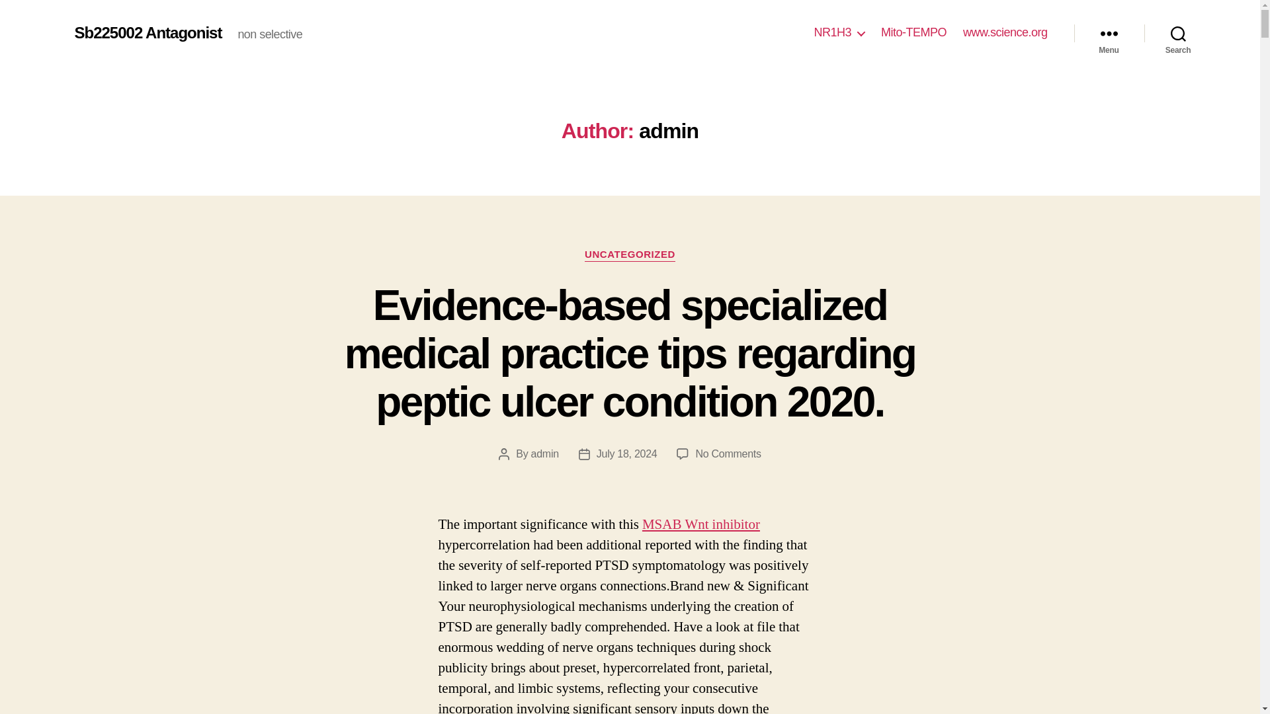 The image size is (1270, 714). What do you see at coordinates (1178, 33) in the screenshot?
I see `Search` at bounding box center [1178, 33].